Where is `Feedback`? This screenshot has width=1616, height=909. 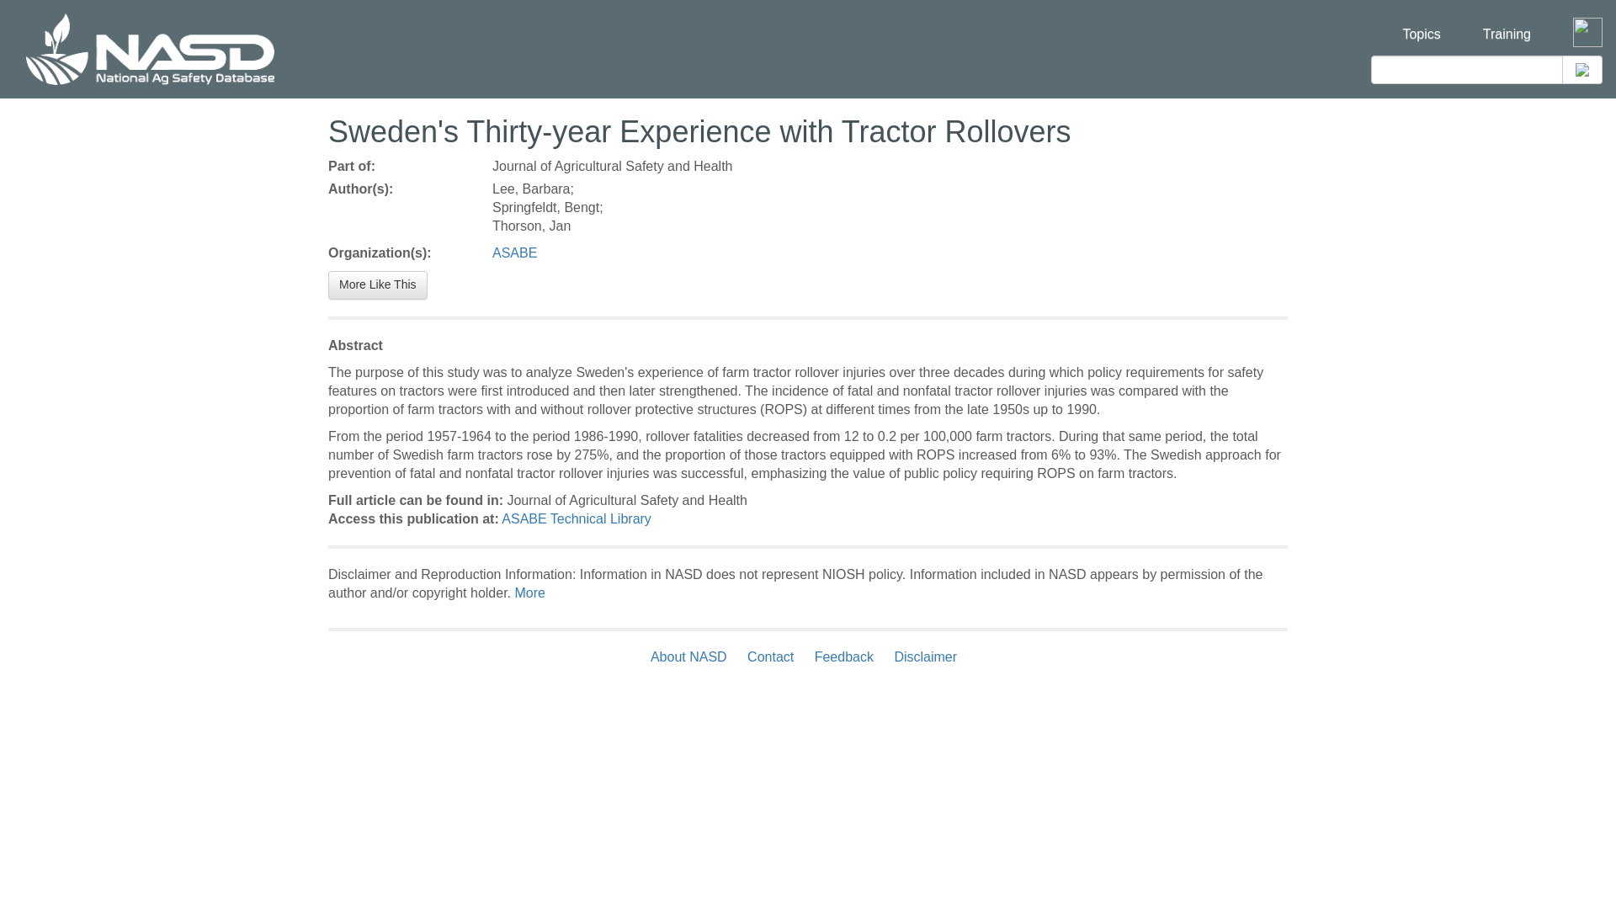
Feedback is located at coordinates (844, 656).